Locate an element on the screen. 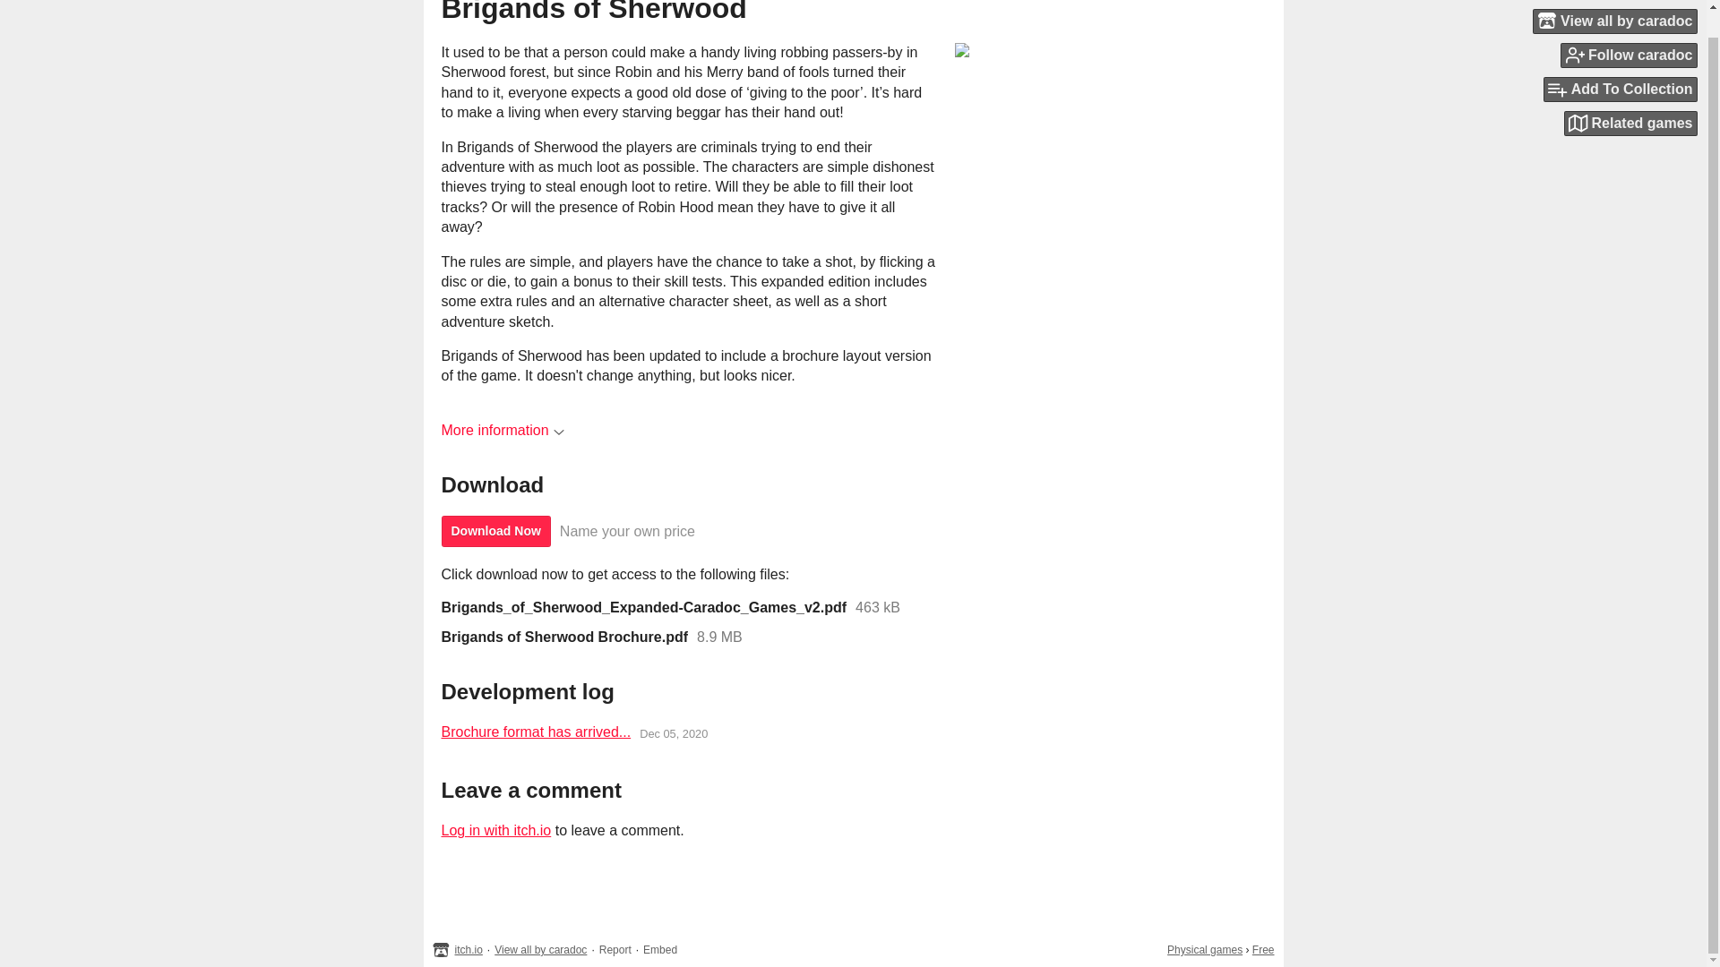 The image size is (1720, 967). Log in with itch.io is located at coordinates (494, 831).